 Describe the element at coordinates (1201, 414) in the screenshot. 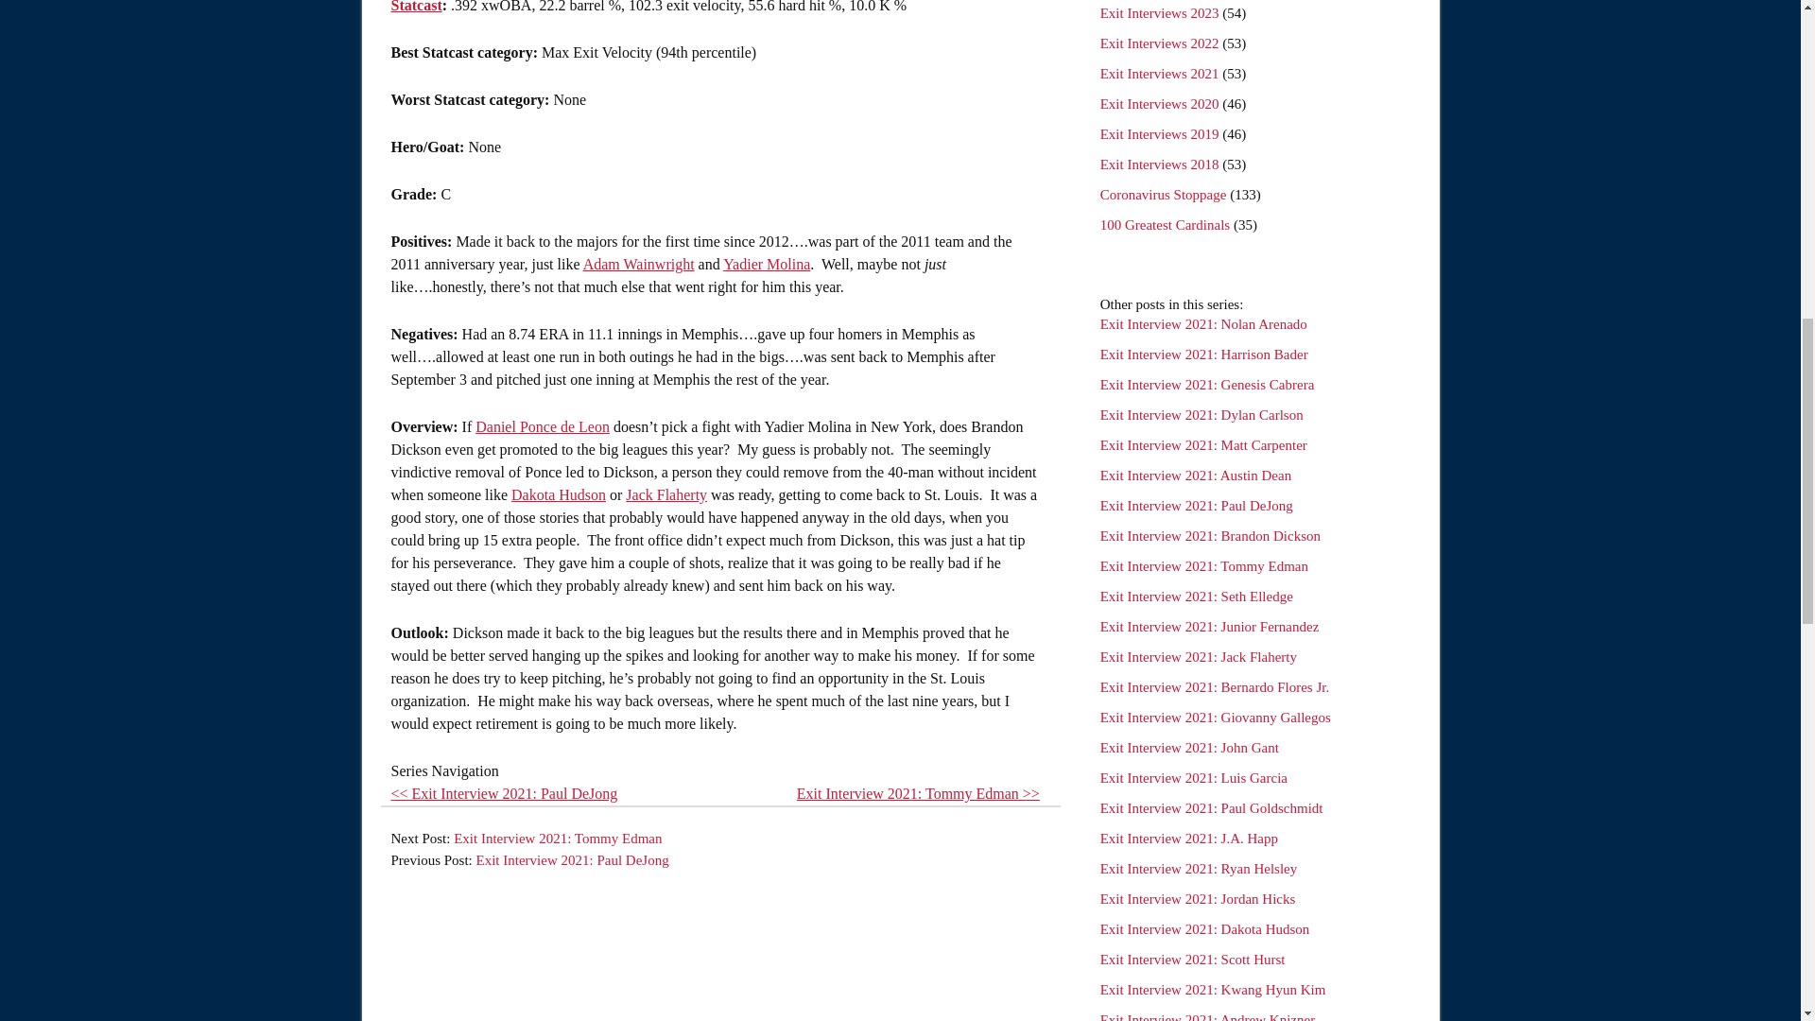

I see `Exit Interview 2021: Dylan Carlson` at that location.